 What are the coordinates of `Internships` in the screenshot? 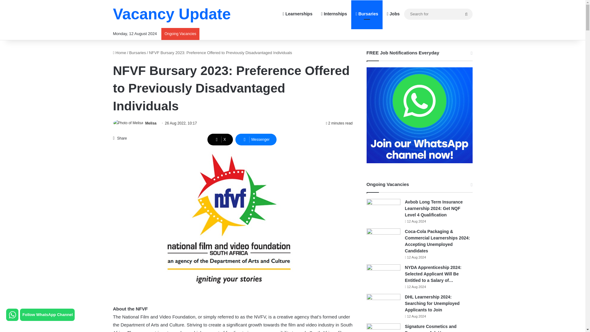 It's located at (334, 14).